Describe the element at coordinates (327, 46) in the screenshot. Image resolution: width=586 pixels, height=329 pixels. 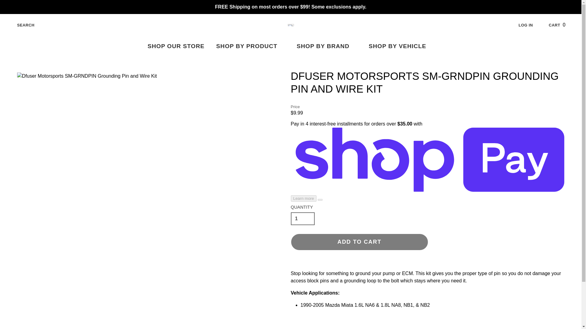
I see `SHOP BY PRODUCT` at that location.